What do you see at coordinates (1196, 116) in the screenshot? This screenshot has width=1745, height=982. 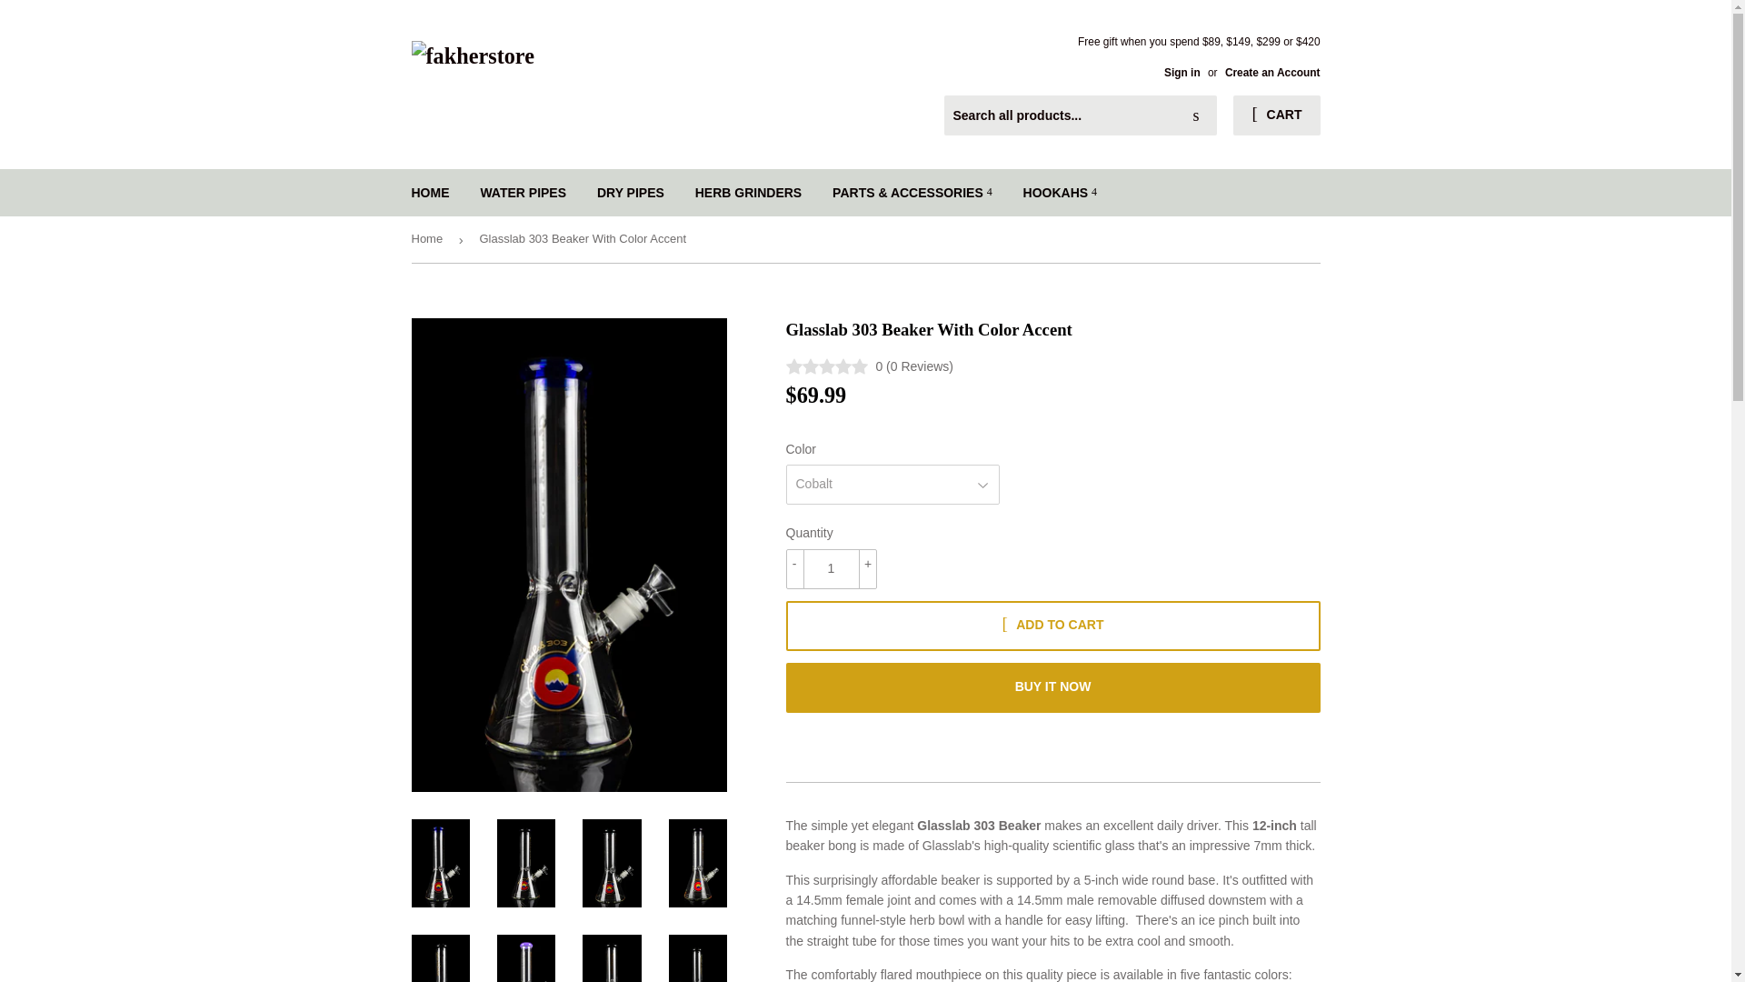 I see `Search` at bounding box center [1196, 116].